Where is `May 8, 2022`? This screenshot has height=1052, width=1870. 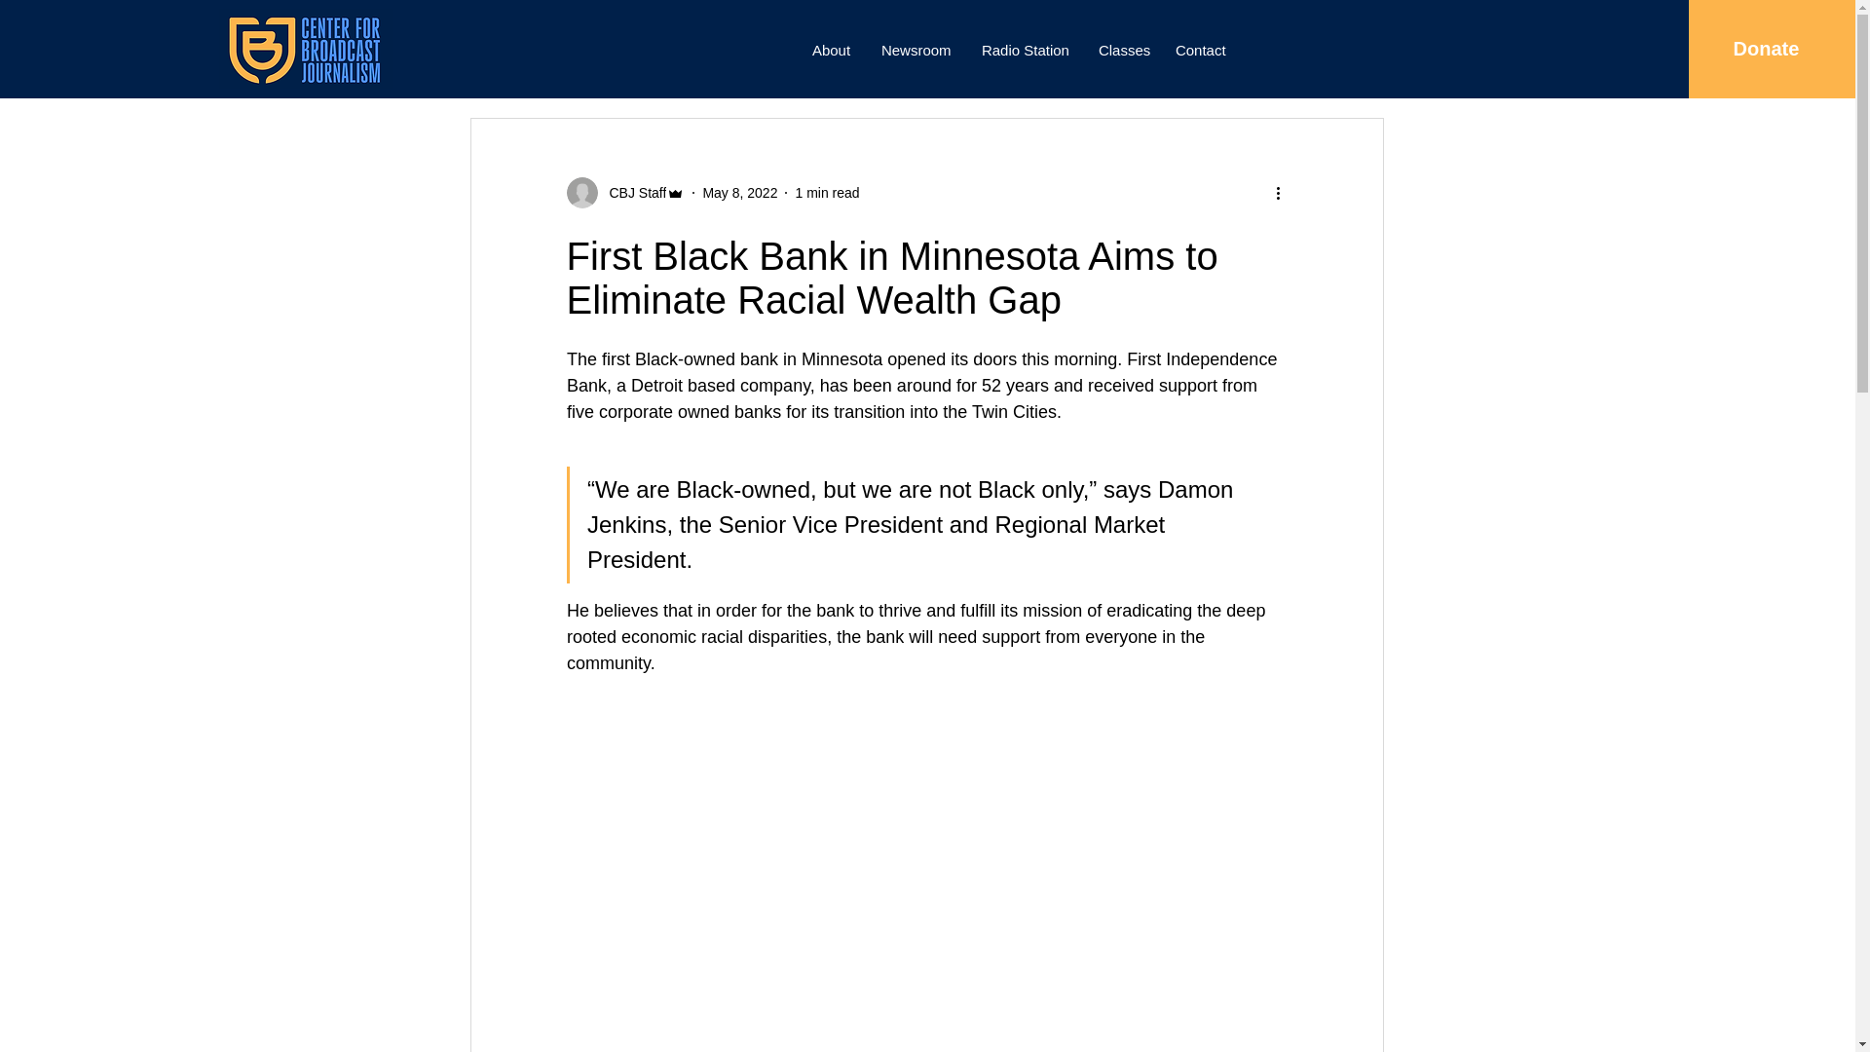
May 8, 2022 is located at coordinates (740, 193).